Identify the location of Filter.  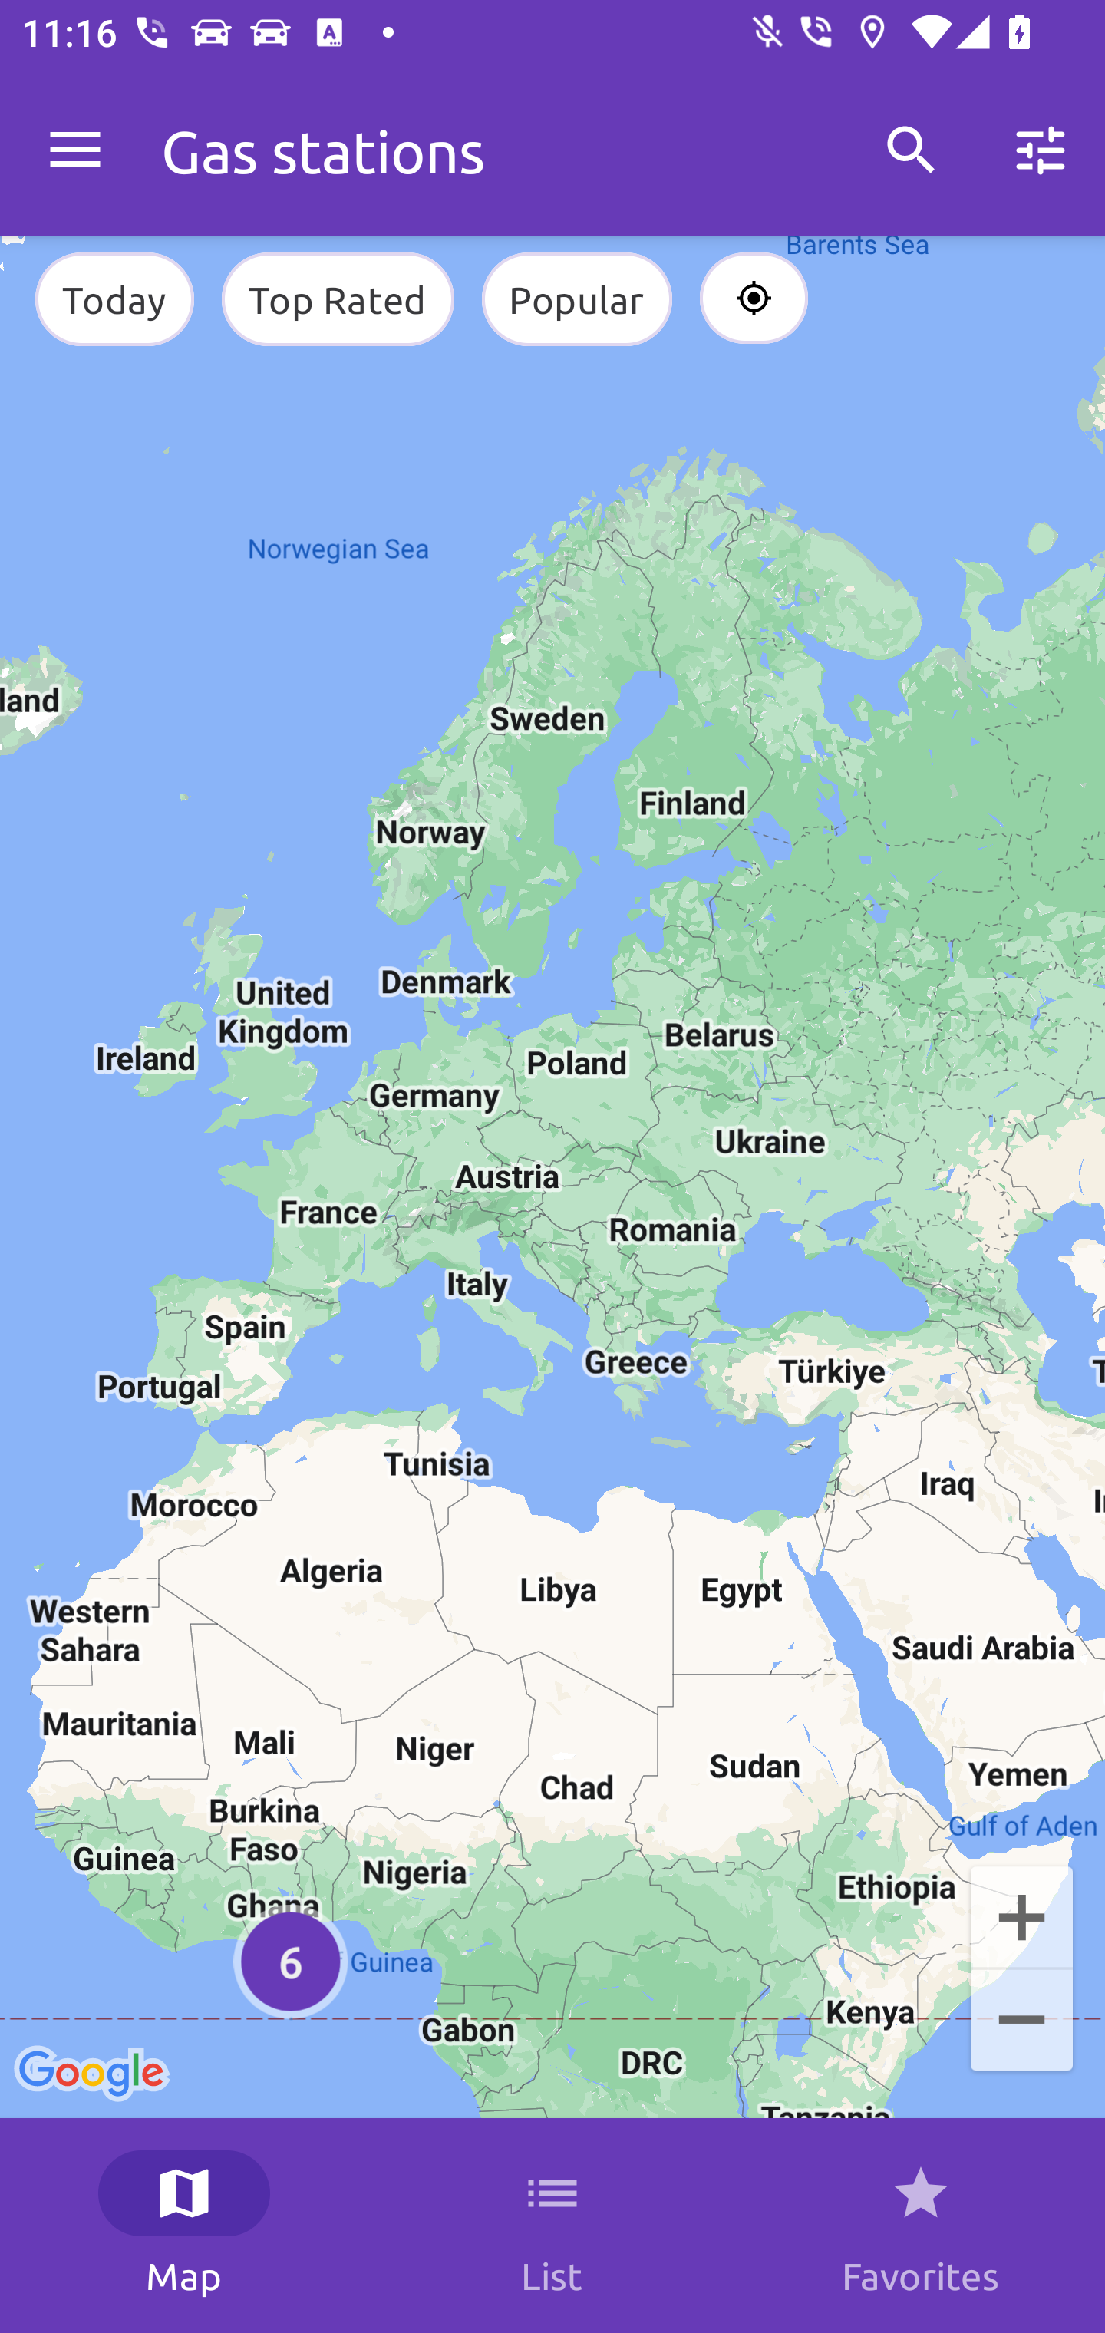
(1041, 150).